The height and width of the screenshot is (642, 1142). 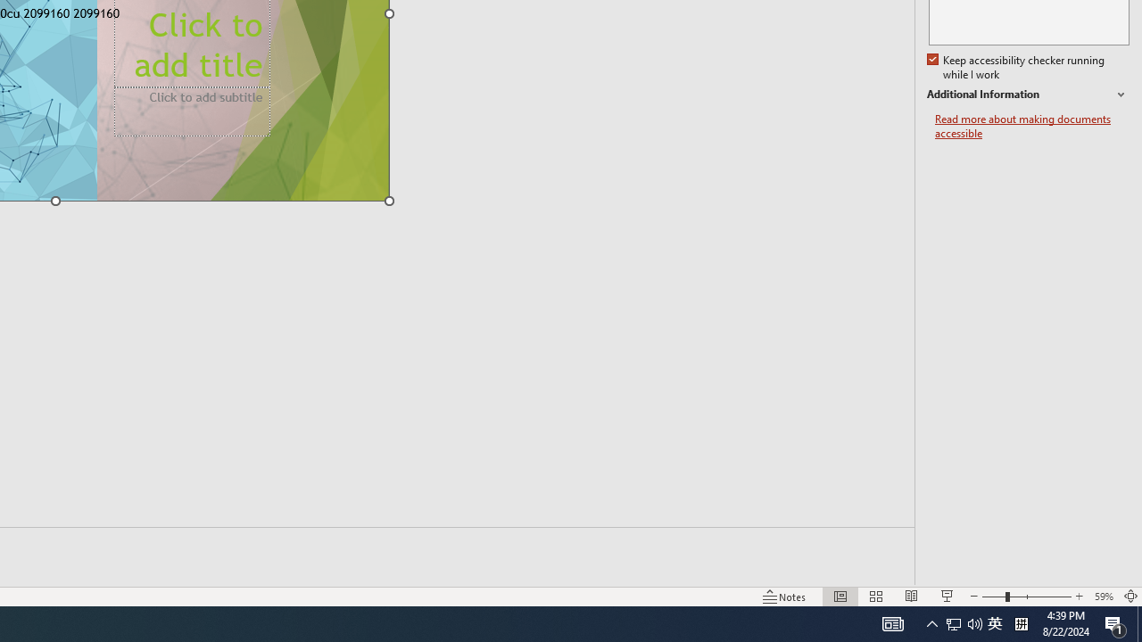 What do you see at coordinates (1103, 596) in the screenshot?
I see `Zoom 59%` at bounding box center [1103, 596].